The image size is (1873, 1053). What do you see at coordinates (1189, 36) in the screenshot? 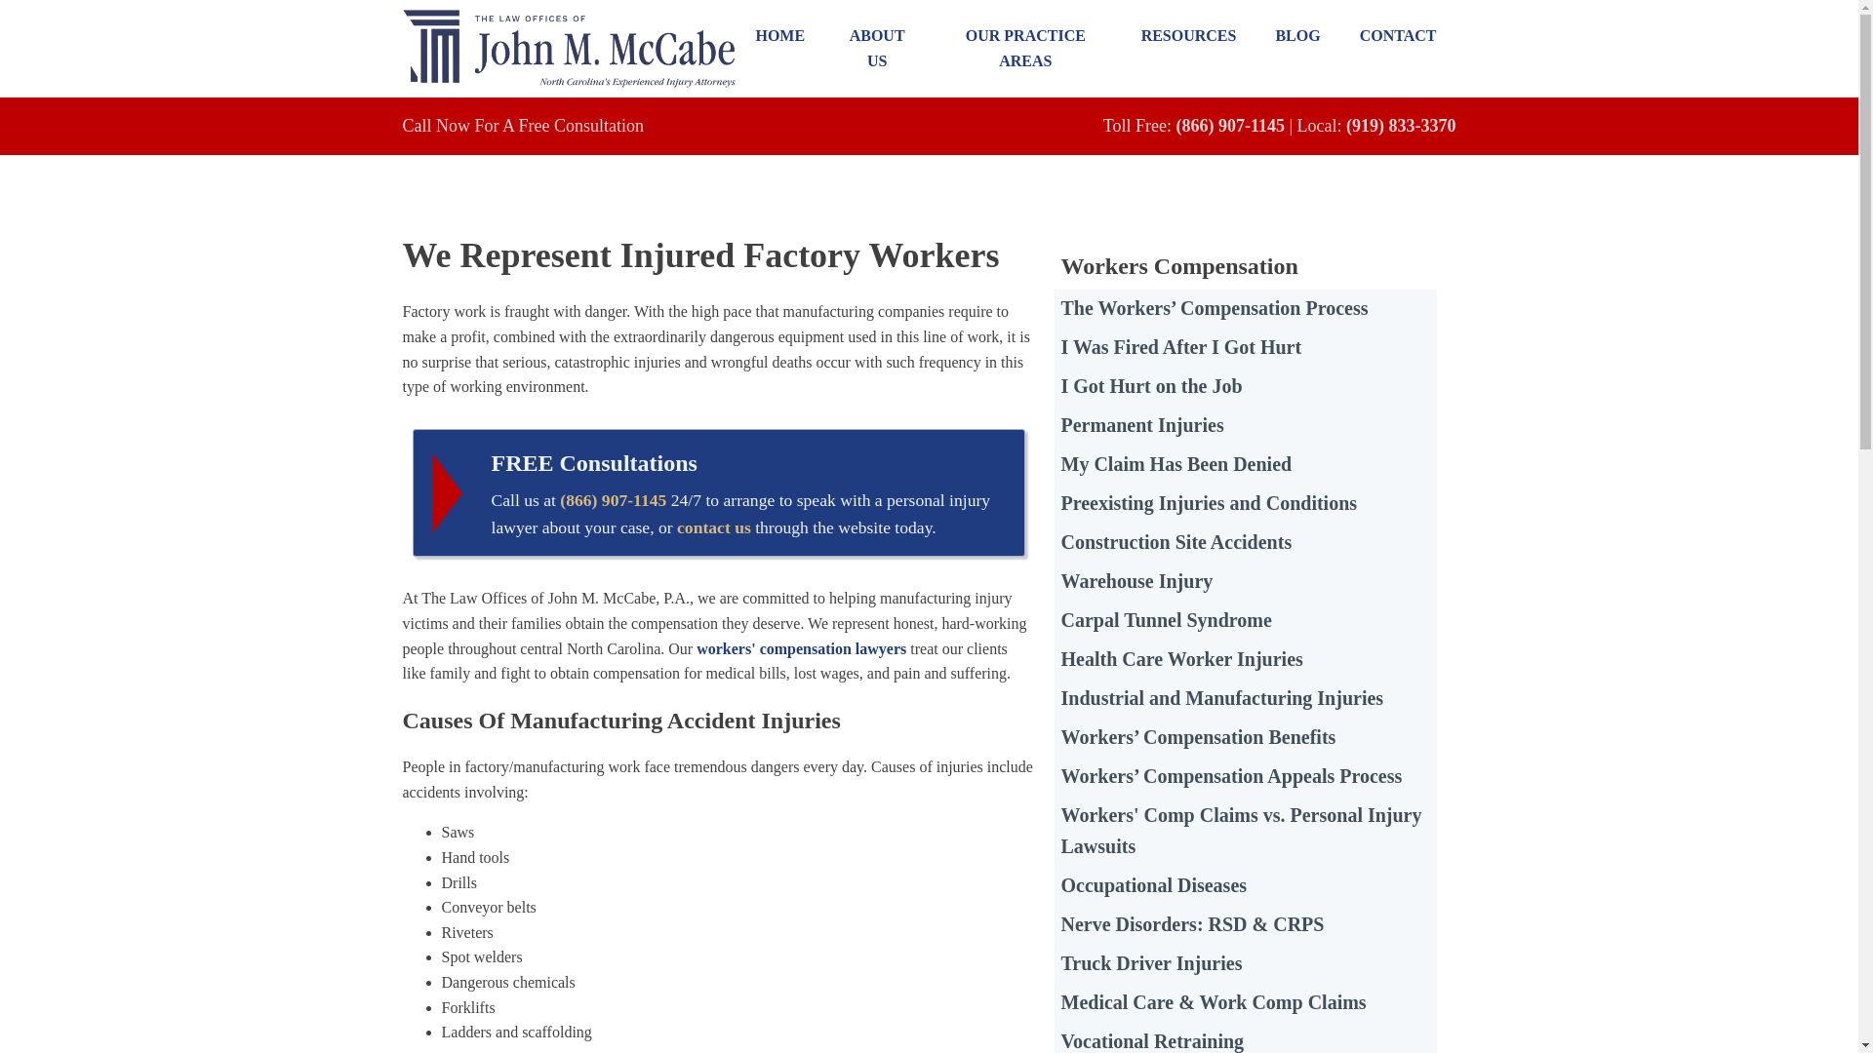
I see `RESOURCES` at bounding box center [1189, 36].